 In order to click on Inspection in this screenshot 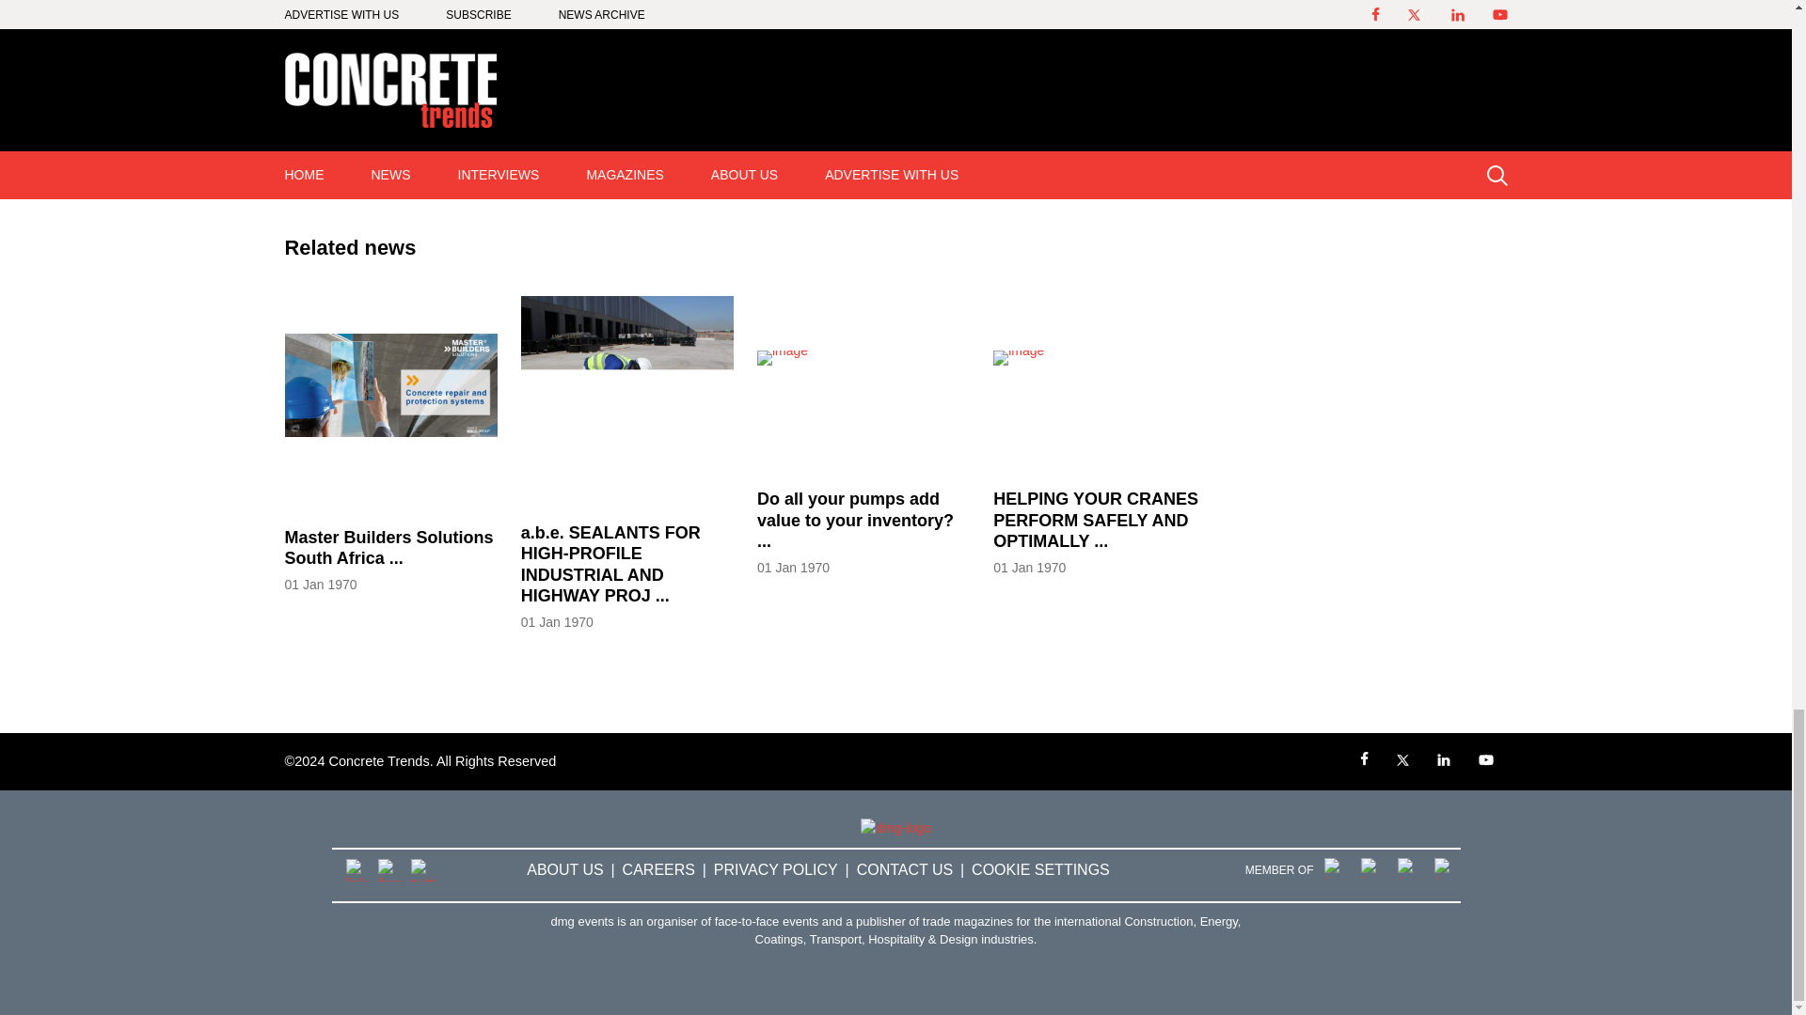, I will do `click(325, 168)`.